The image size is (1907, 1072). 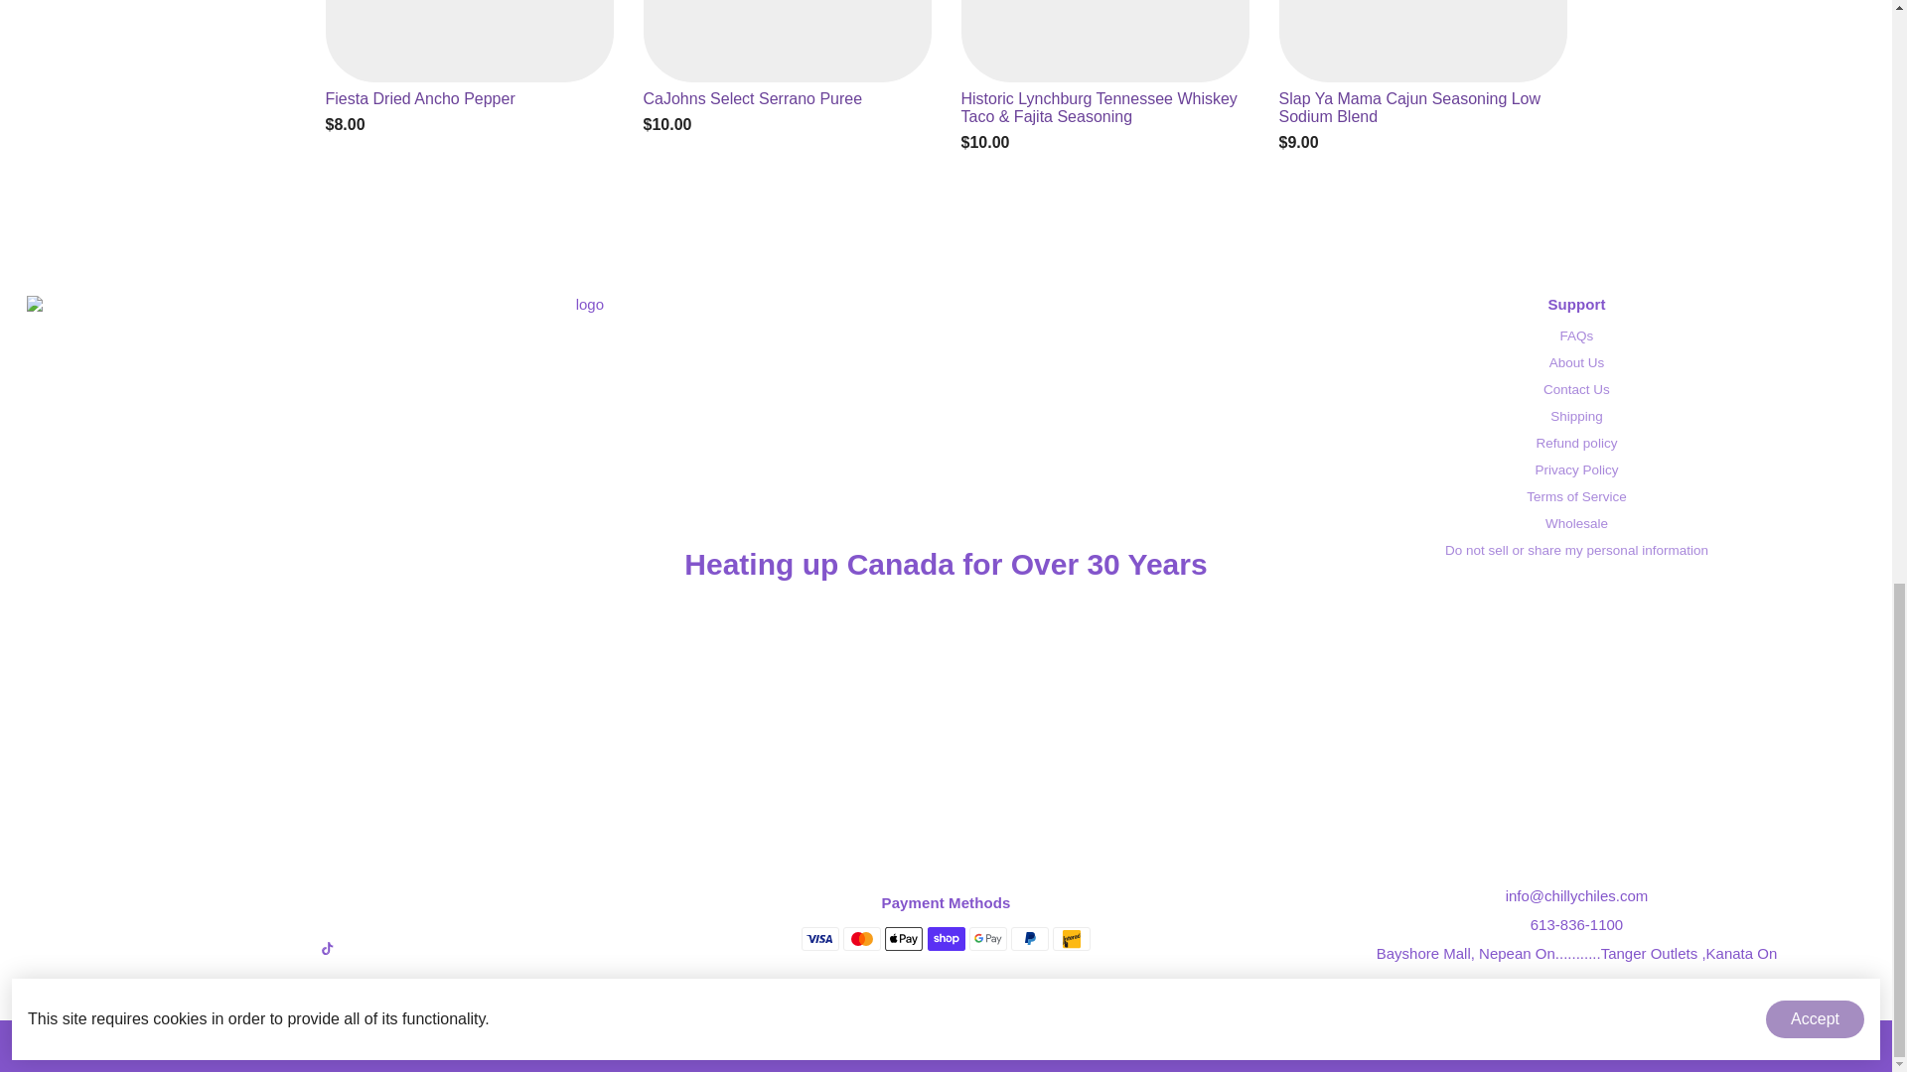 What do you see at coordinates (862, 939) in the screenshot?
I see `Mastercard` at bounding box center [862, 939].